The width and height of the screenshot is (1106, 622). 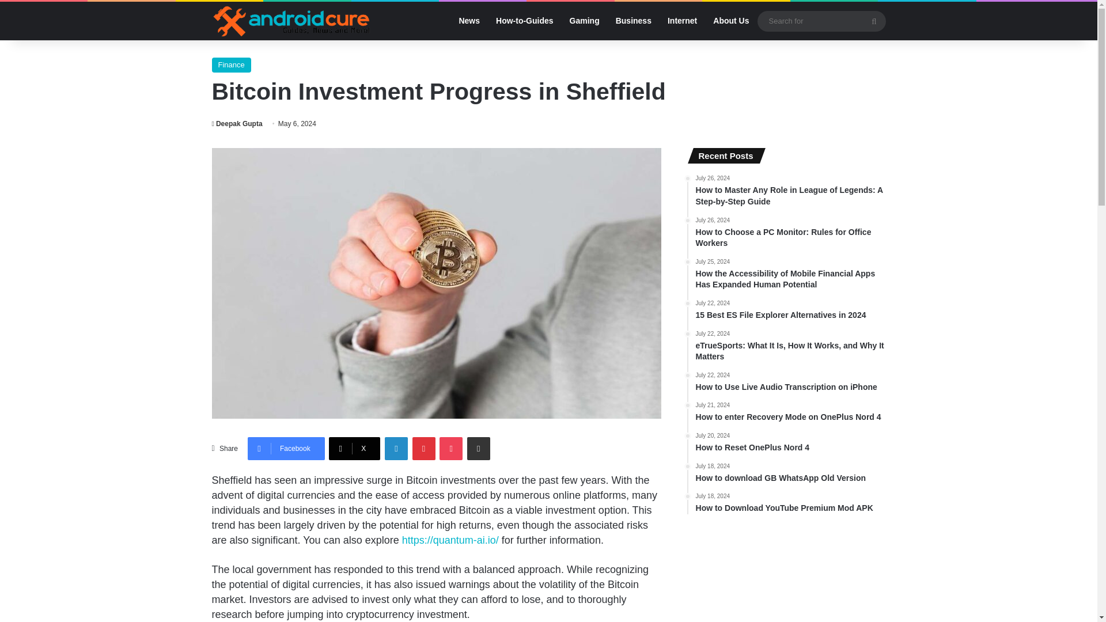 What do you see at coordinates (354, 449) in the screenshot?
I see `X` at bounding box center [354, 449].